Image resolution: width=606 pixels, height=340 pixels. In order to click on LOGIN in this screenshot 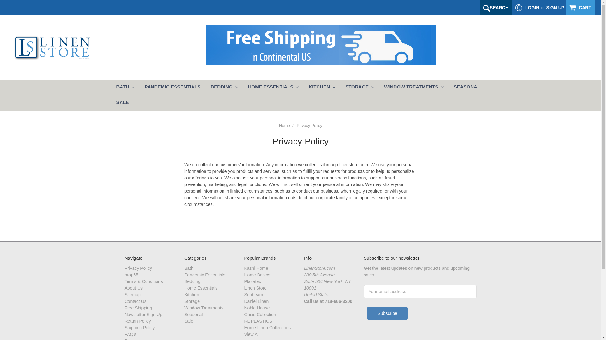, I will do `click(527, 8)`.